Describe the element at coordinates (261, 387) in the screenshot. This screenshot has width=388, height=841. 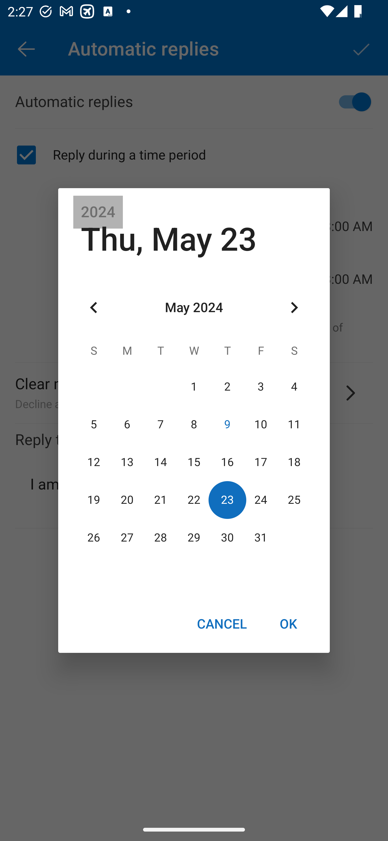
I see `3 03 May 2024` at that location.